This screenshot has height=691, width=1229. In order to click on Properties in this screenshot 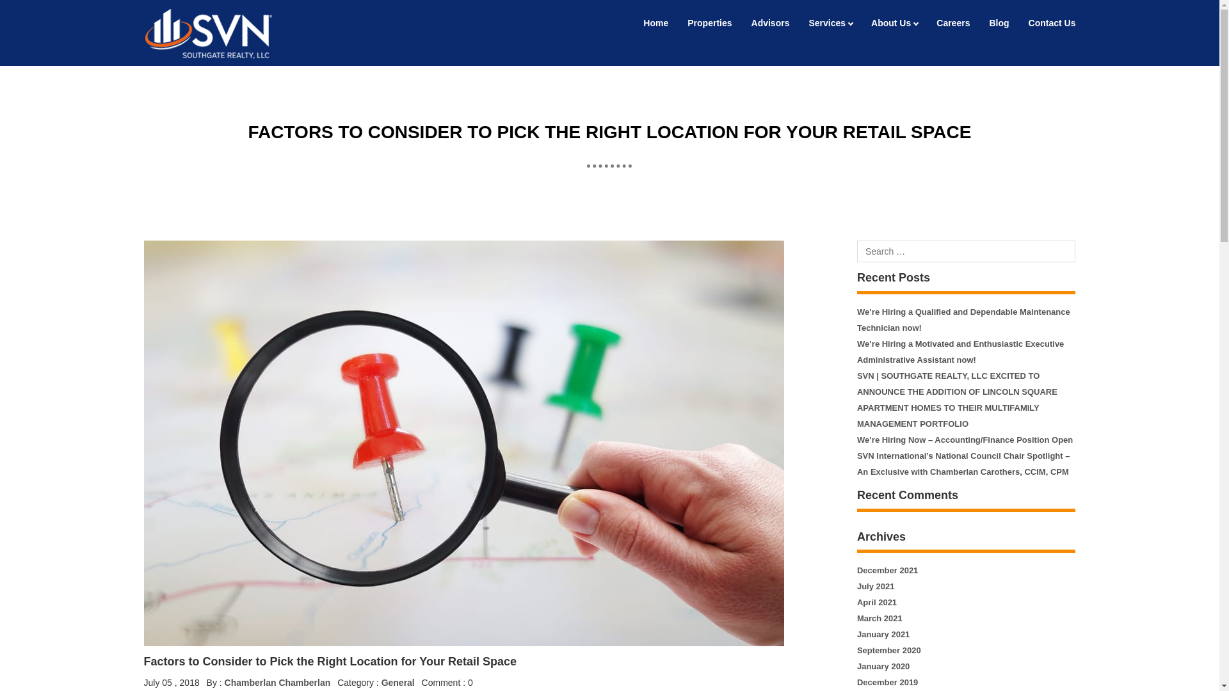, I will do `click(709, 23)`.